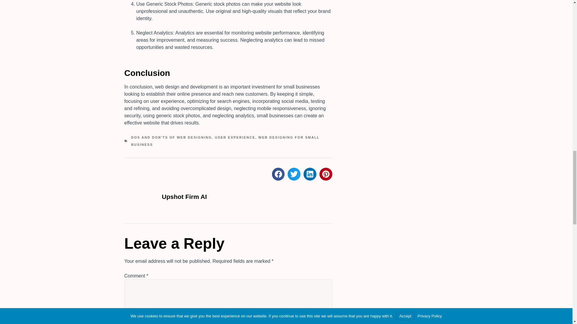  I want to click on WEB DESIGNING FOR SMALL BUSINESS, so click(225, 141).